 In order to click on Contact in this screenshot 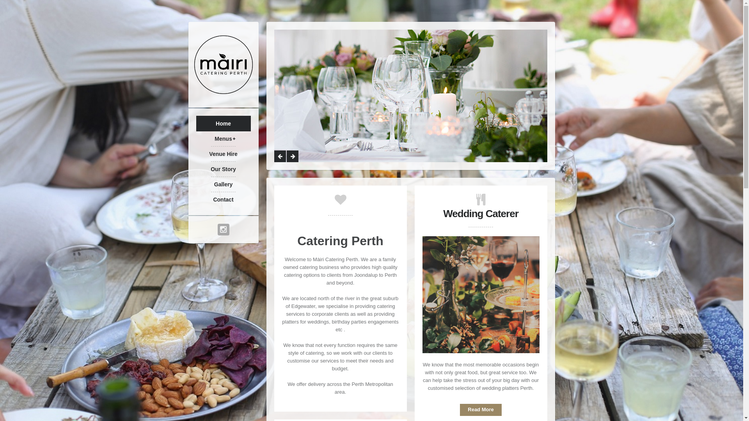, I will do `click(223, 200)`.